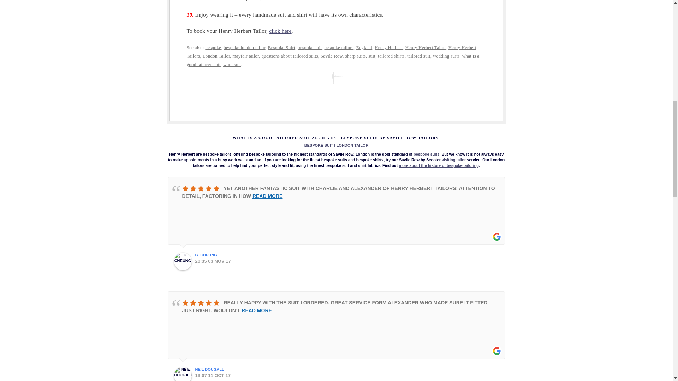 The height and width of the screenshot is (381, 678). I want to click on bespoke suit, so click(309, 47).